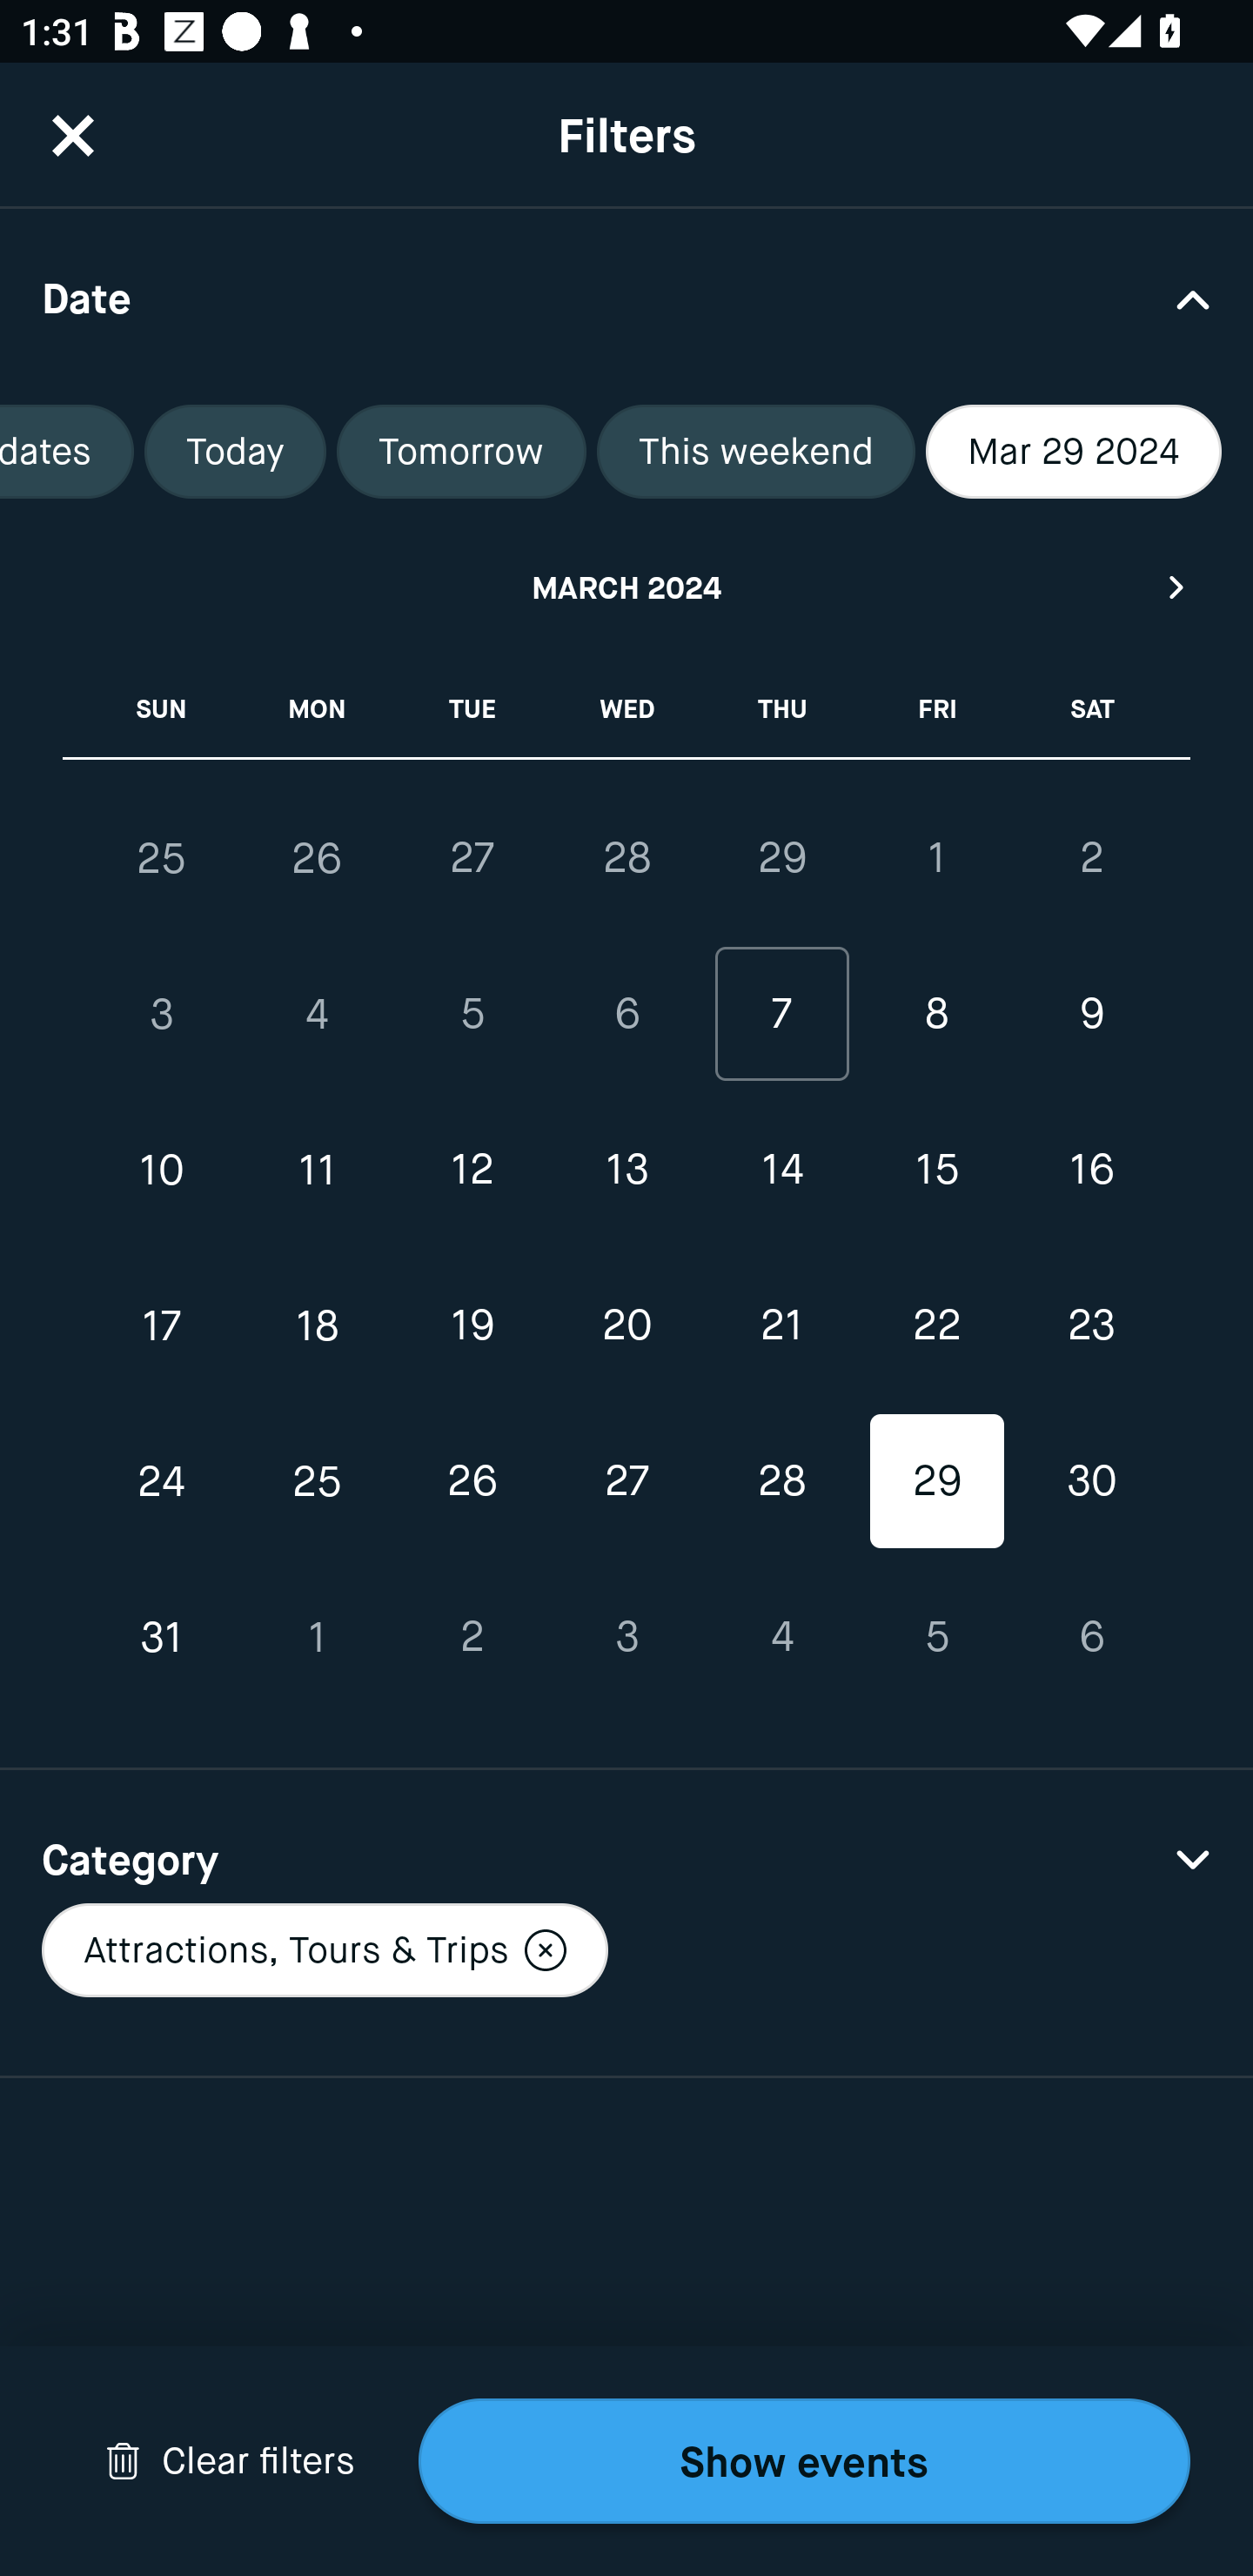  What do you see at coordinates (162, 1325) in the screenshot?
I see `17` at bounding box center [162, 1325].